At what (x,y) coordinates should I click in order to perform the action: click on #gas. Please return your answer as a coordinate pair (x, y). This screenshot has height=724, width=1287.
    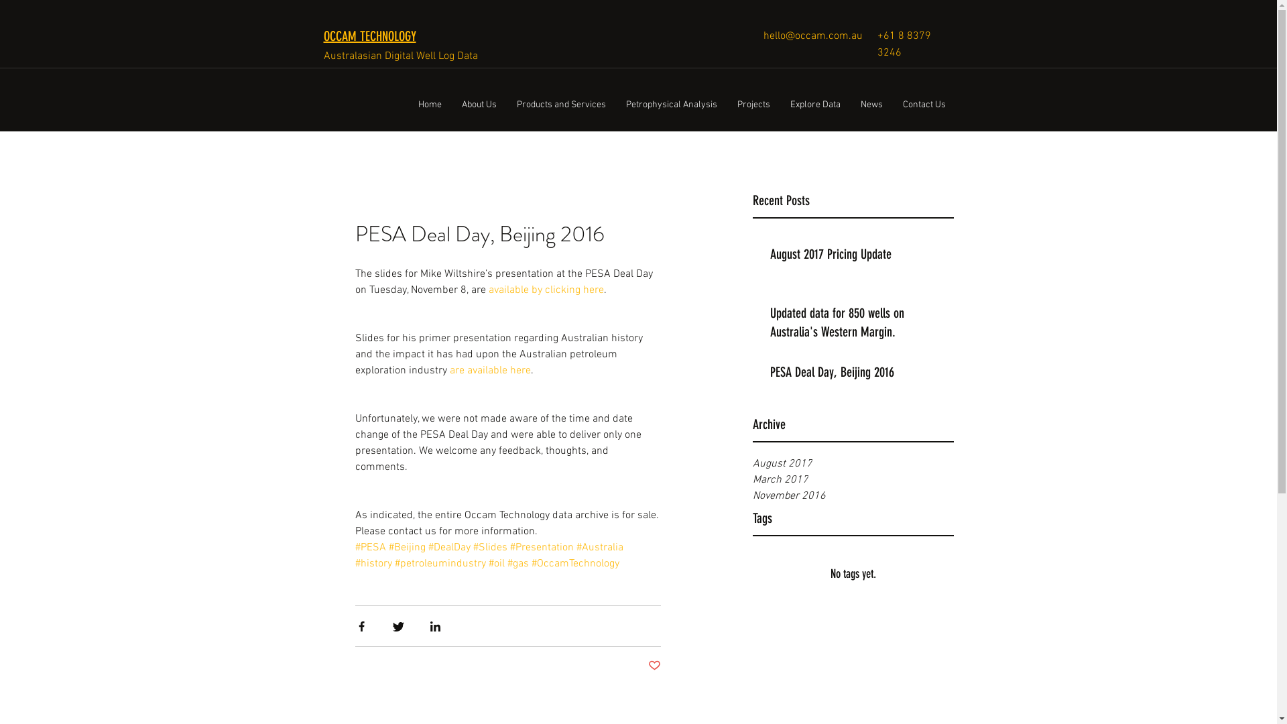
    Looking at the image, I should click on (517, 564).